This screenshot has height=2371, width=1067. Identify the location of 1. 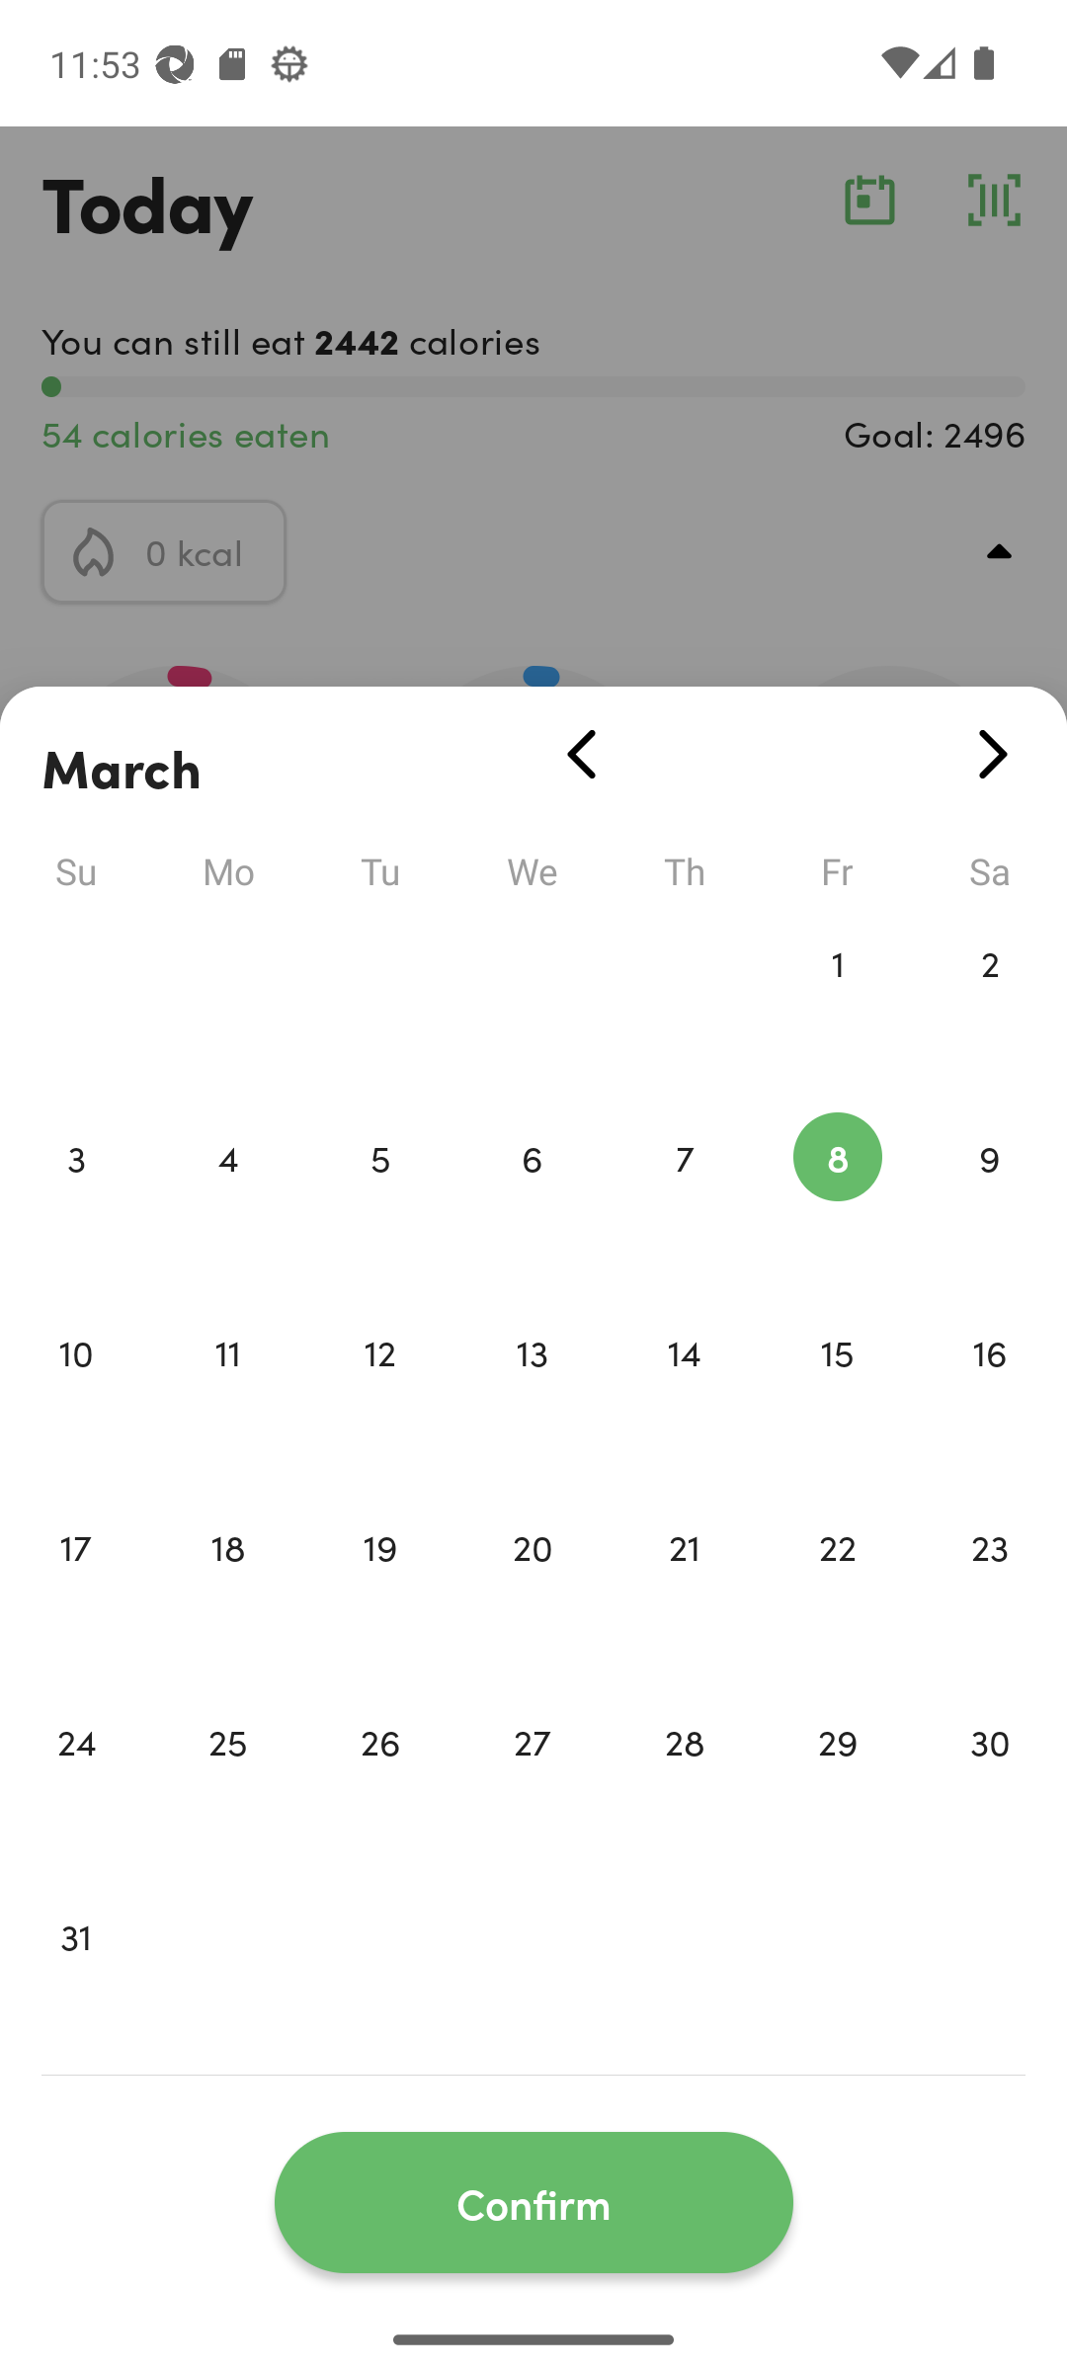
(838, 1004).